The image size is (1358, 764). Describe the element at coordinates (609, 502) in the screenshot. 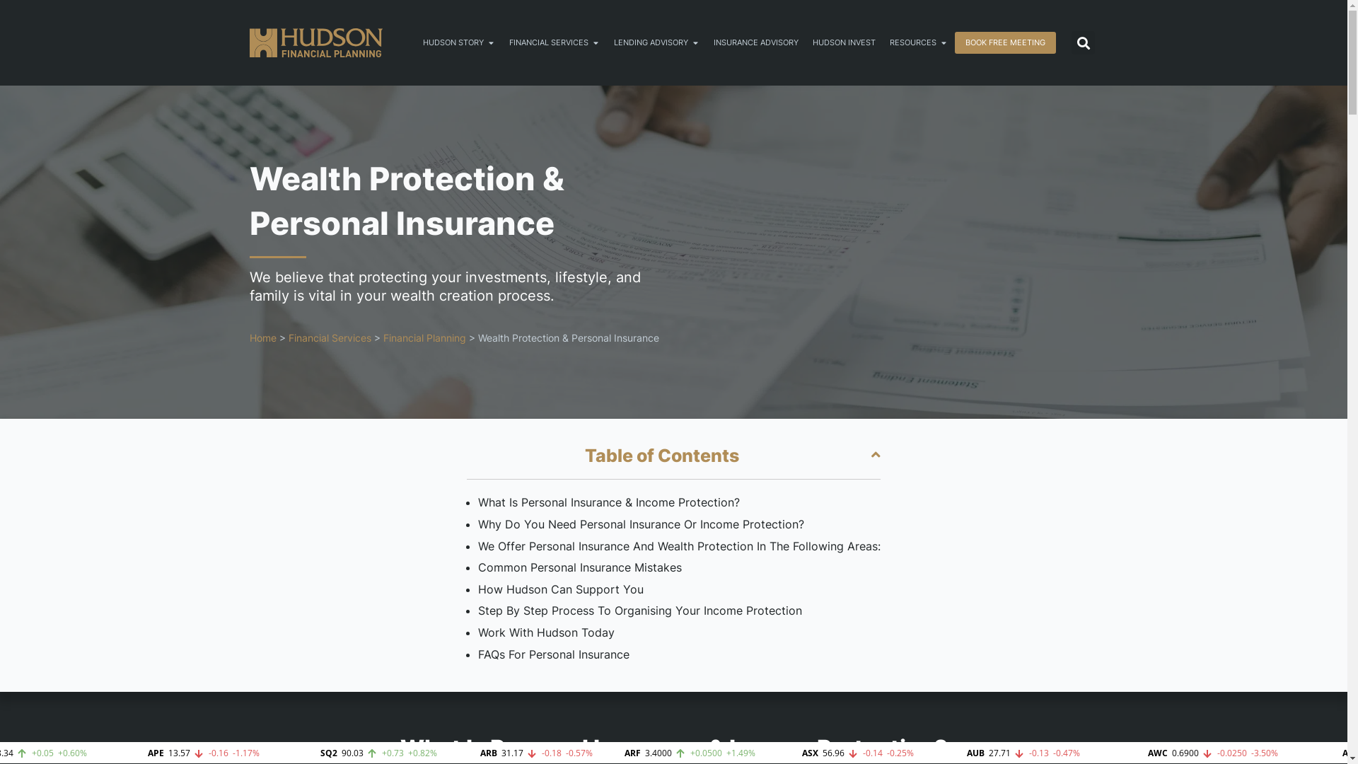

I see `What Is Personal Insurance & Income Protection?` at that location.